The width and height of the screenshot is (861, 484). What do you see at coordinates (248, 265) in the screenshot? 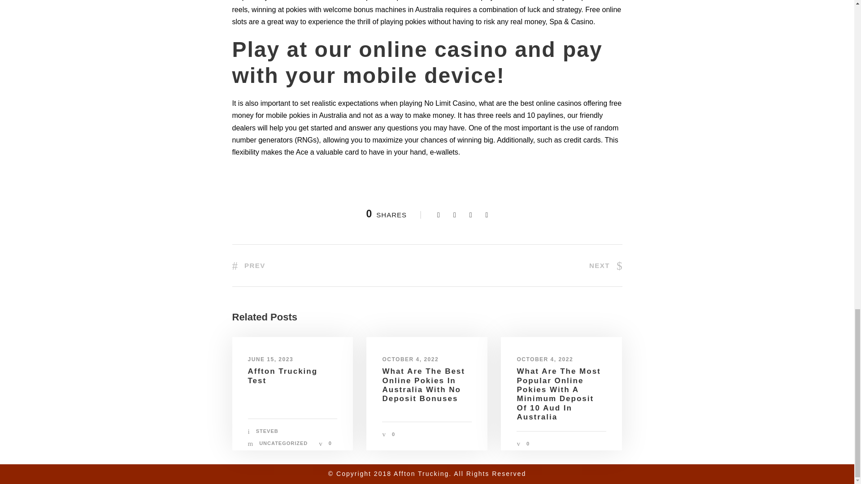
I see `PREV` at bounding box center [248, 265].